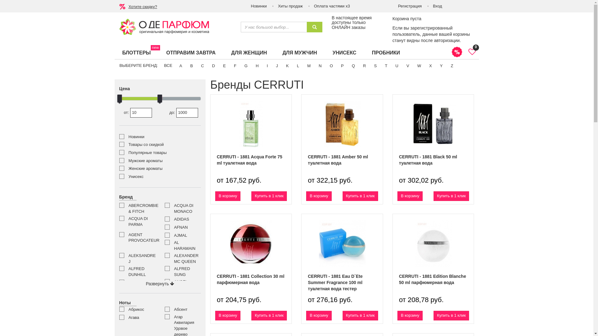 The height and width of the screenshot is (336, 598). What do you see at coordinates (288, 66) in the screenshot?
I see `K` at bounding box center [288, 66].